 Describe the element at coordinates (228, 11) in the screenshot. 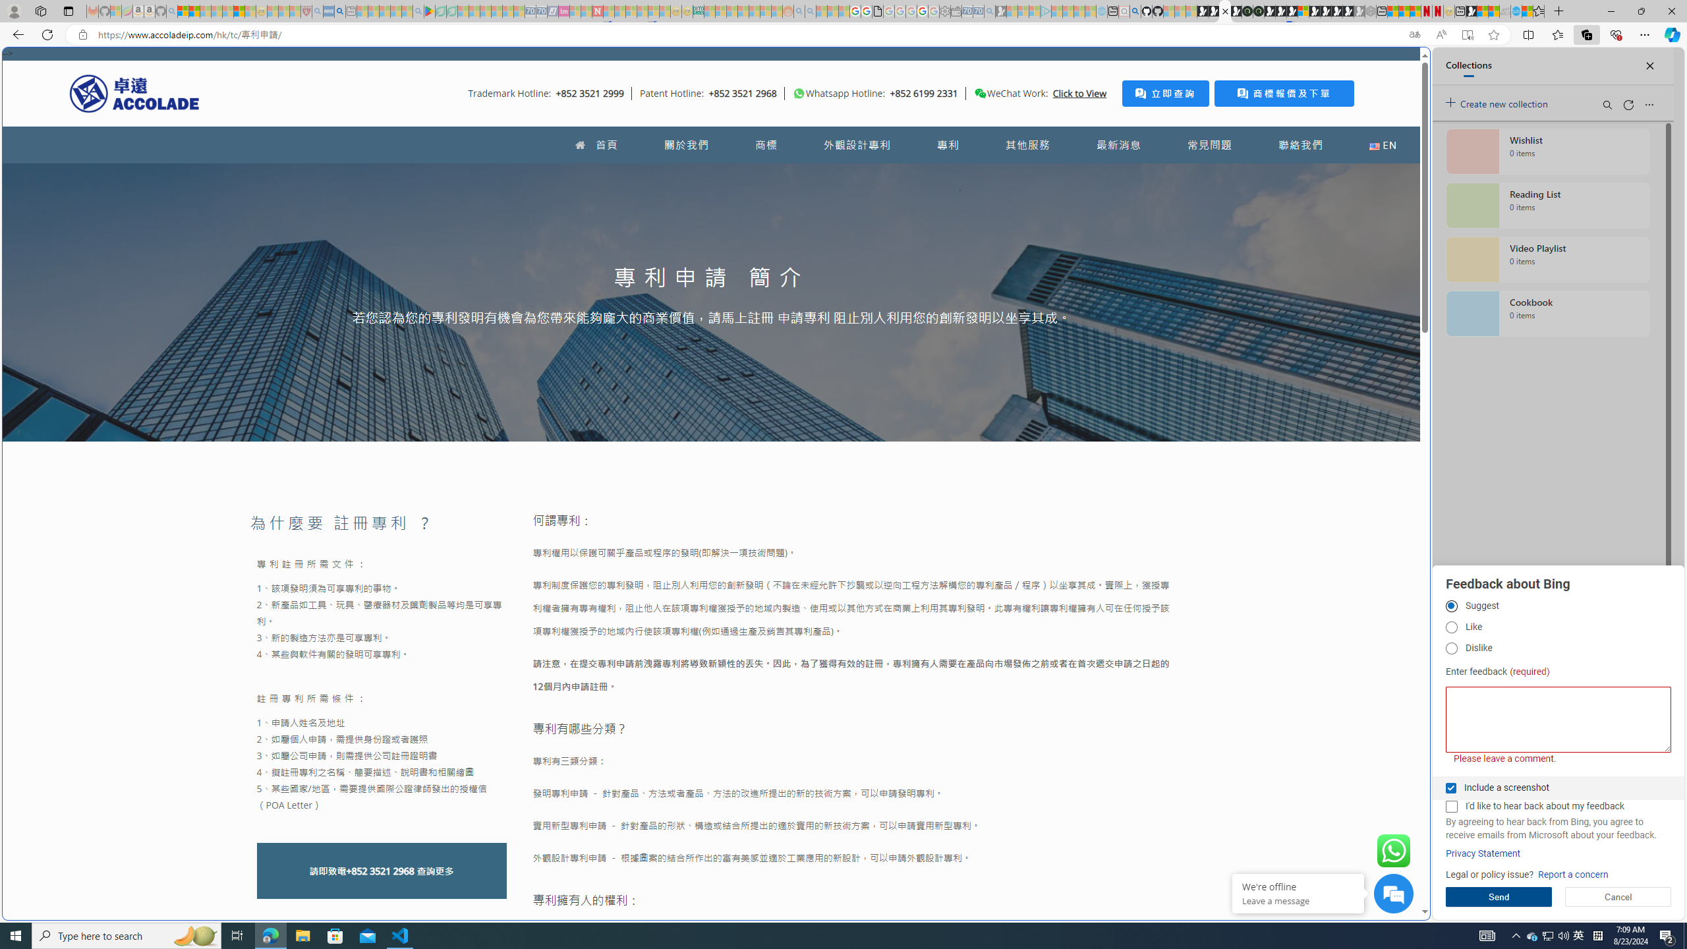

I see `New Report Confirms 2023 Was Record Hot | Watch - Sleeping` at that location.